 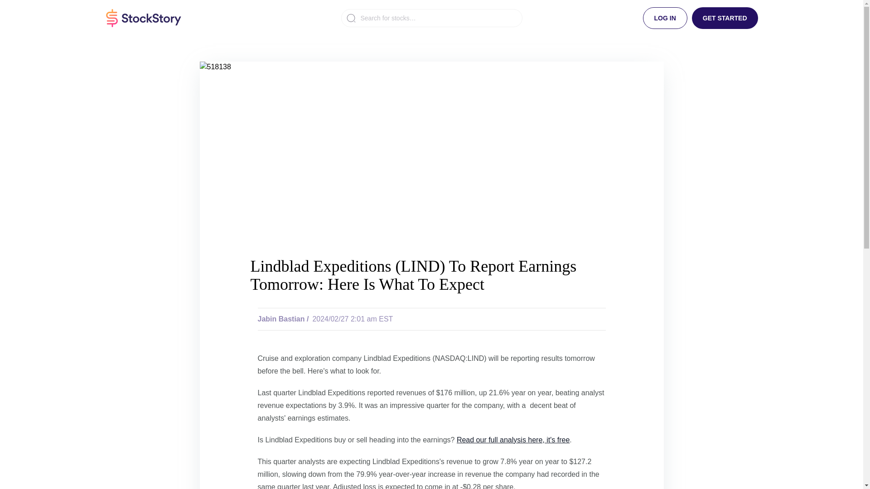 I want to click on Read our full analysis here, it's free, so click(x=513, y=440).